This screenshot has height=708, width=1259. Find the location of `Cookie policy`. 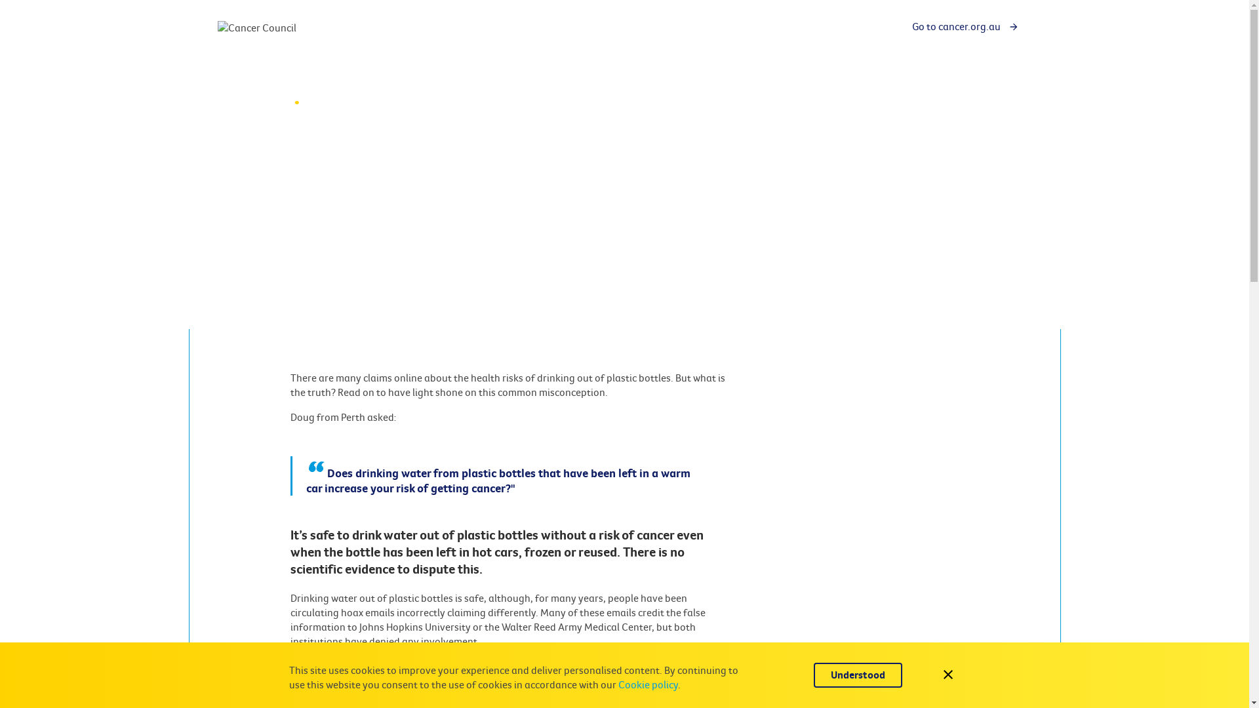

Cookie policy is located at coordinates (648, 685).